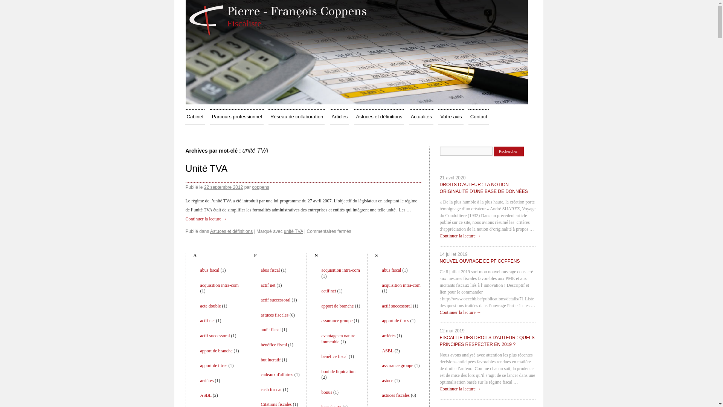 Image resolution: width=723 pixels, height=407 pixels. What do you see at coordinates (271, 390) in the screenshot?
I see `cash for car` at bounding box center [271, 390].